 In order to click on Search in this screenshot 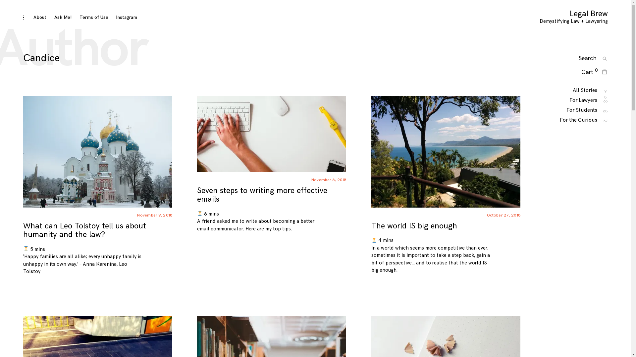, I will do `click(136, 61)`.